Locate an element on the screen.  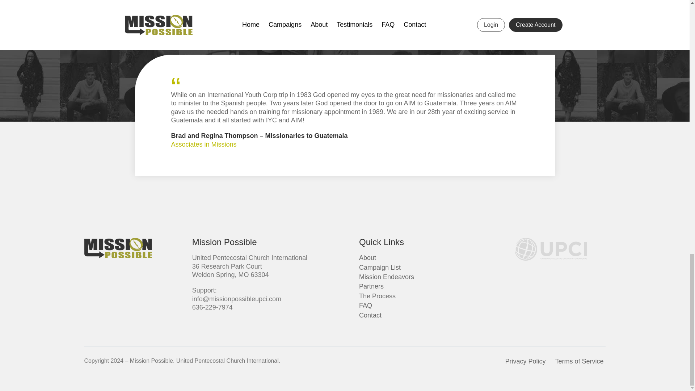
About is located at coordinates (367, 258).